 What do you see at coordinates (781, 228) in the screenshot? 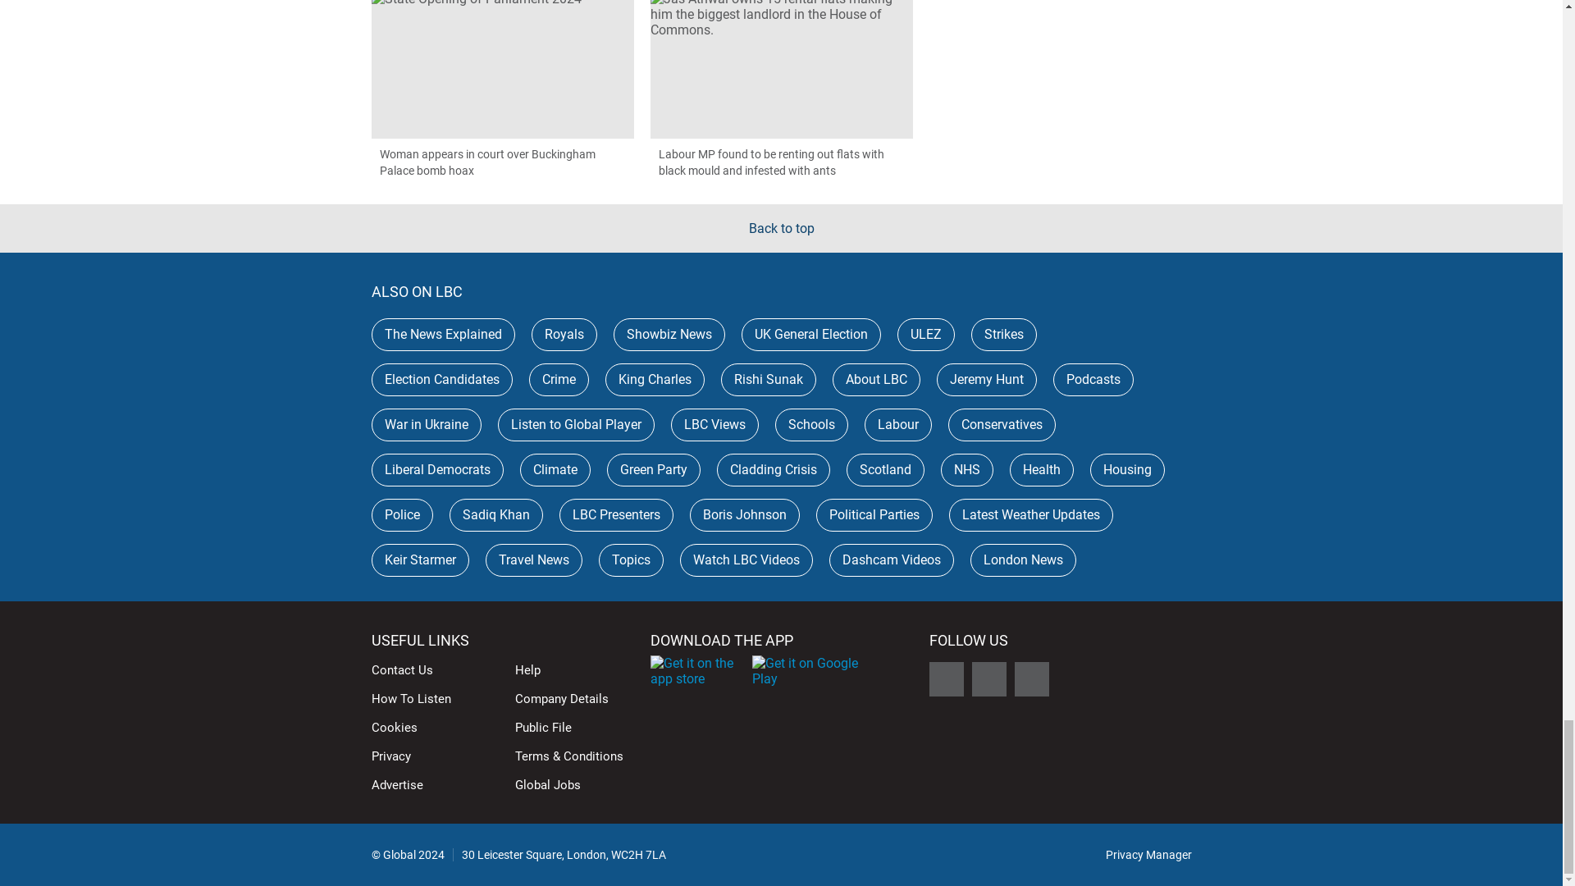
I see `Back to top` at bounding box center [781, 228].